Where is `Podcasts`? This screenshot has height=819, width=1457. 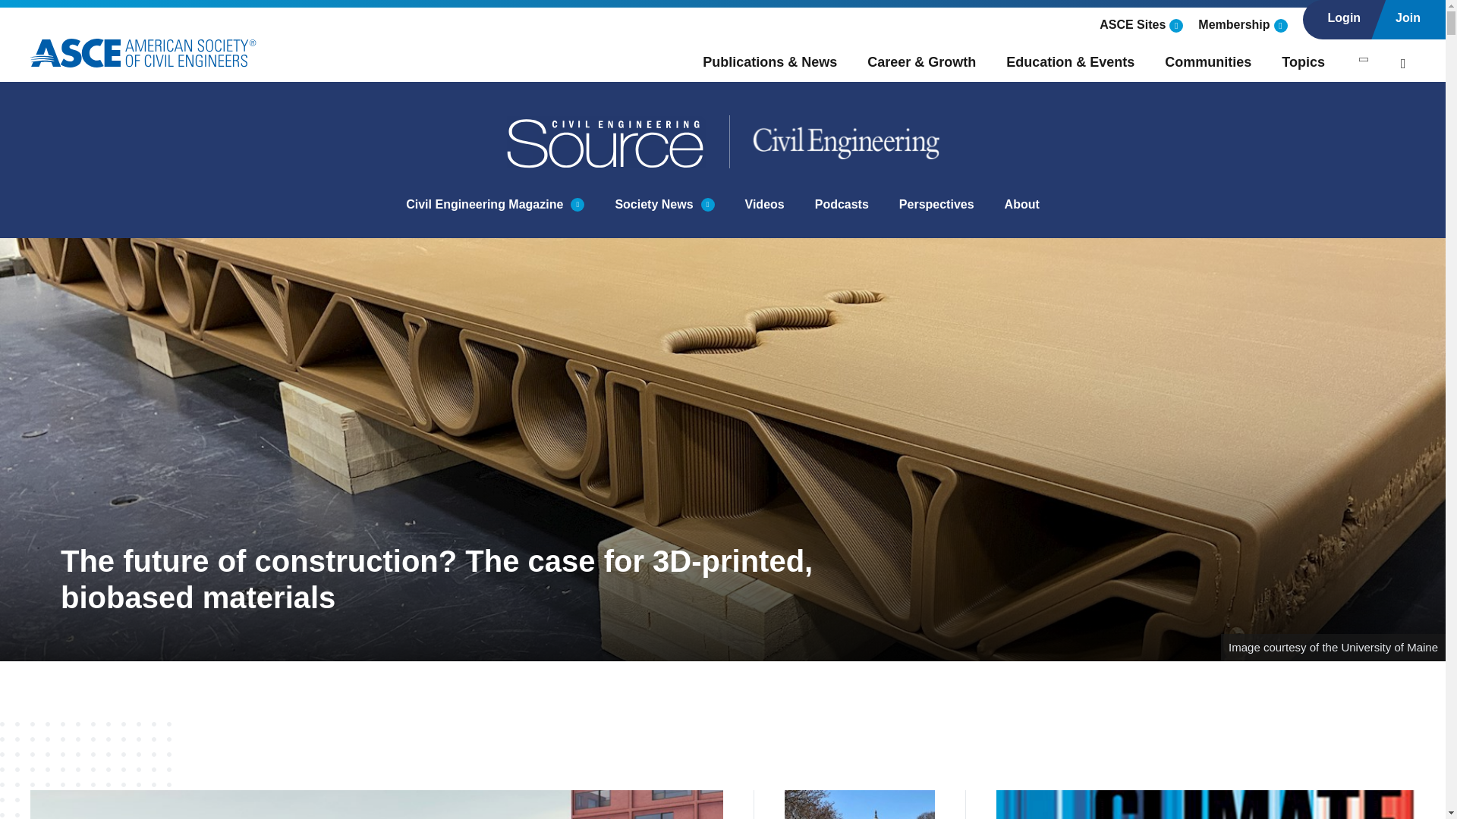 Podcasts is located at coordinates (841, 205).